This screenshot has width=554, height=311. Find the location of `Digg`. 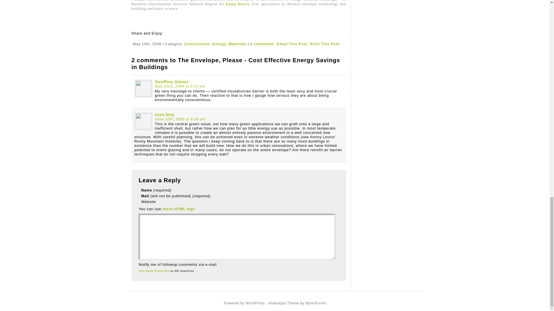

Digg is located at coordinates (142, 38).